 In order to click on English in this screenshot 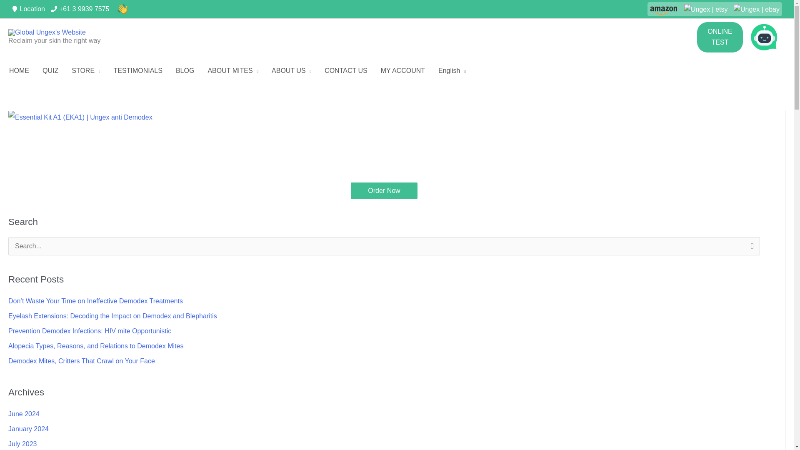, I will do `click(452, 71)`.